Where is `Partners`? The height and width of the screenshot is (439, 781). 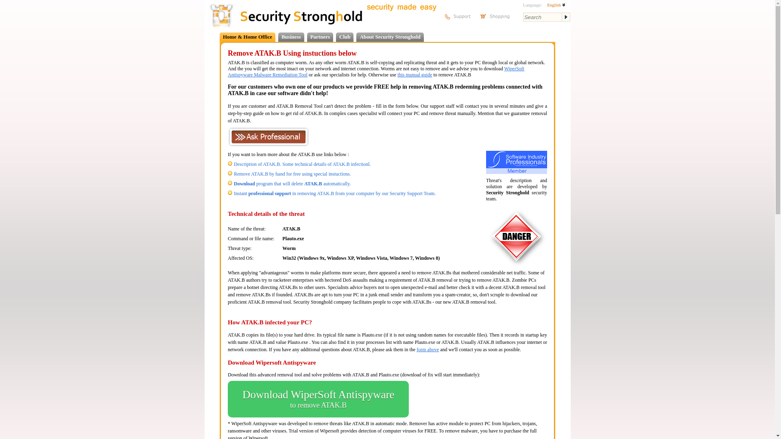 Partners is located at coordinates (318, 399).